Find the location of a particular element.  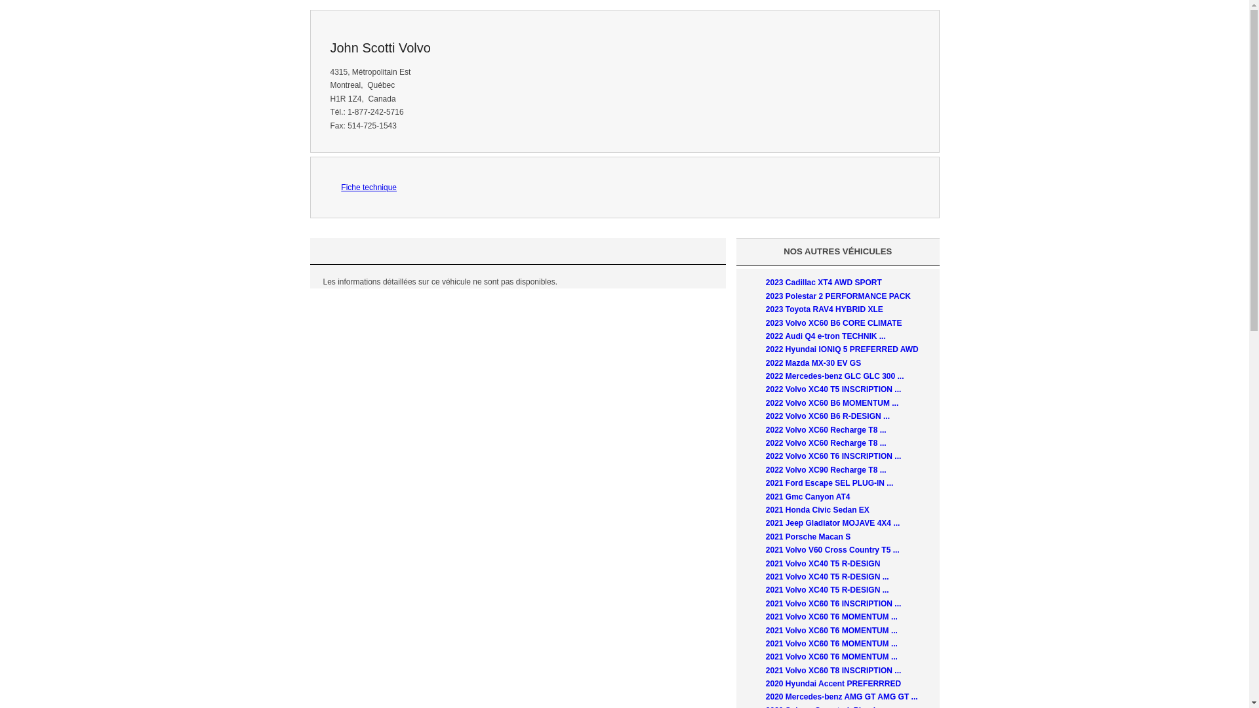

2021 Volvo XC40 T5 R-DESIGN ... is located at coordinates (828, 590).